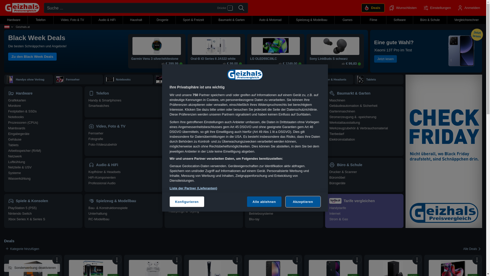  Describe the element at coordinates (157, 59) in the screenshot. I see `Garmin Venu 3 silver/whitestone` at that location.